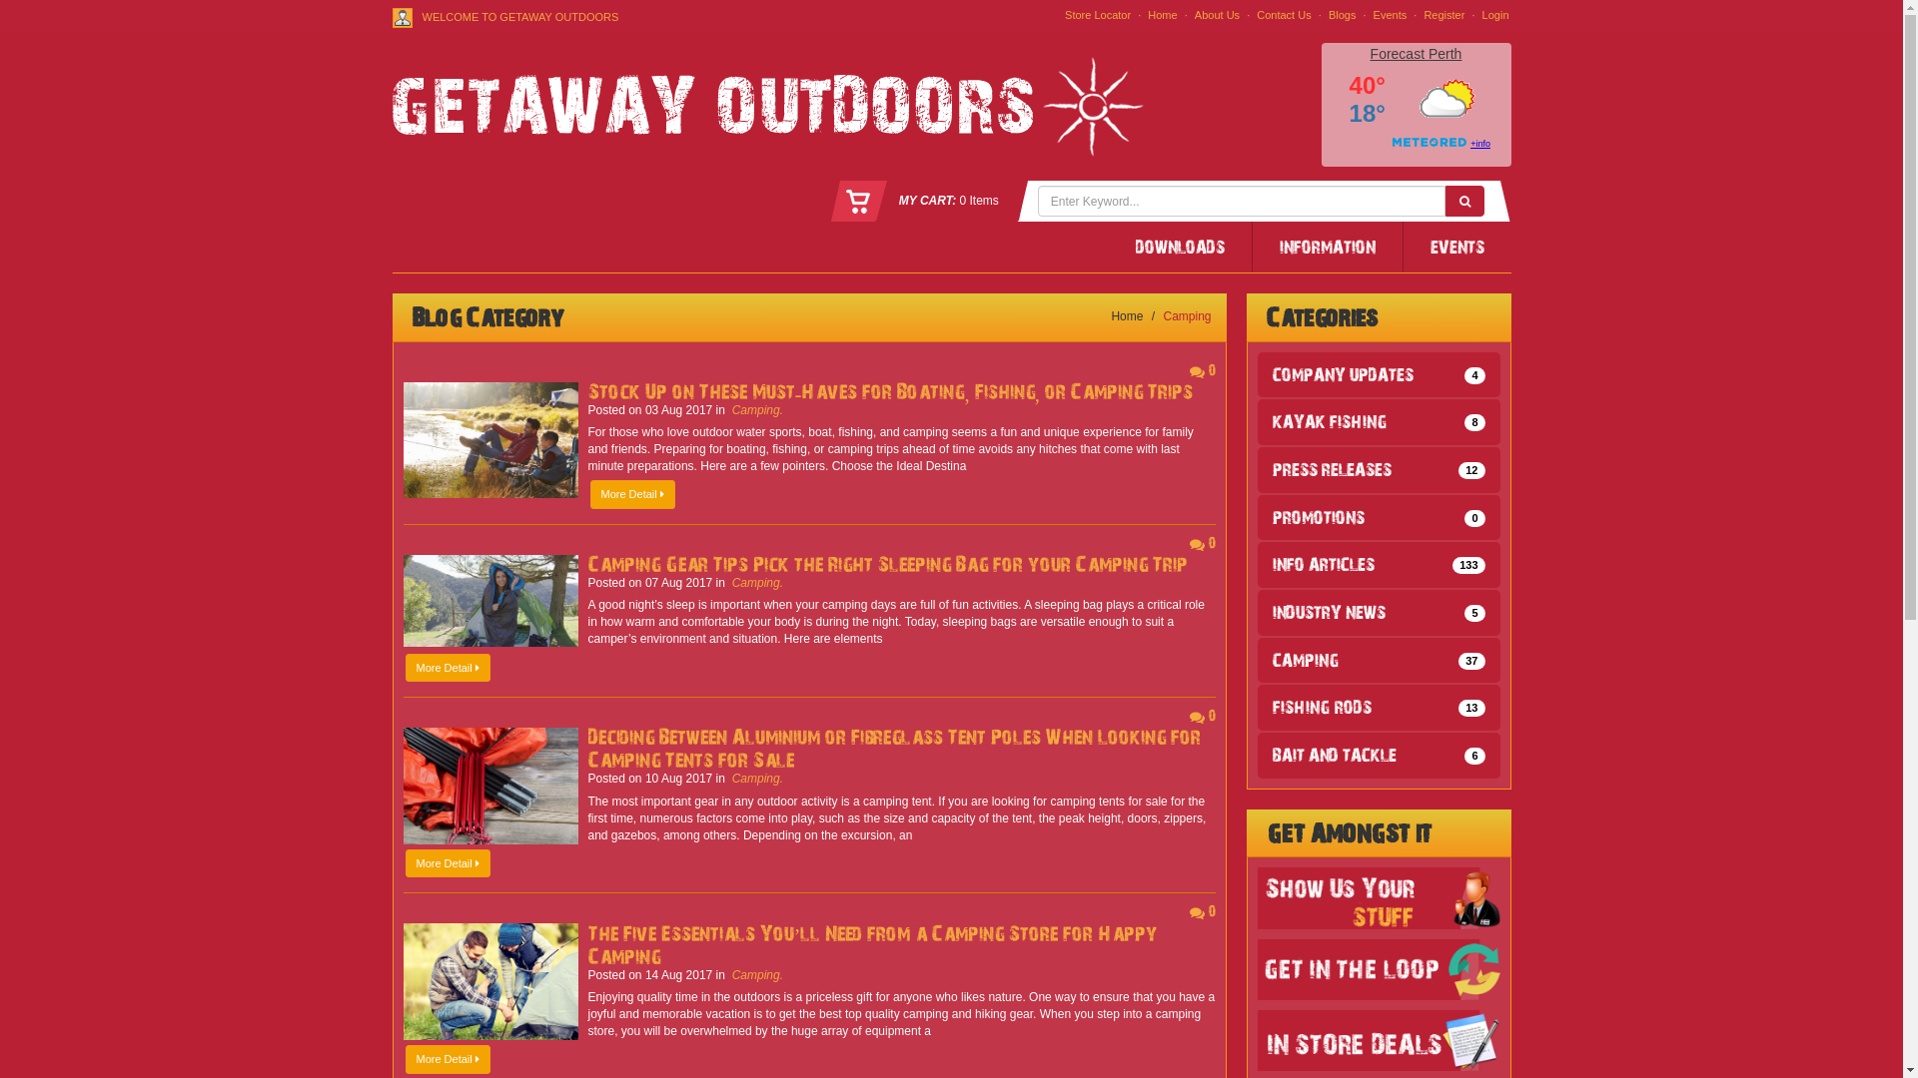 This screenshot has height=1078, width=1918. Describe the element at coordinates (1379, 565) in the screenshot. I see `INFO ARTICLES
133` at that location.